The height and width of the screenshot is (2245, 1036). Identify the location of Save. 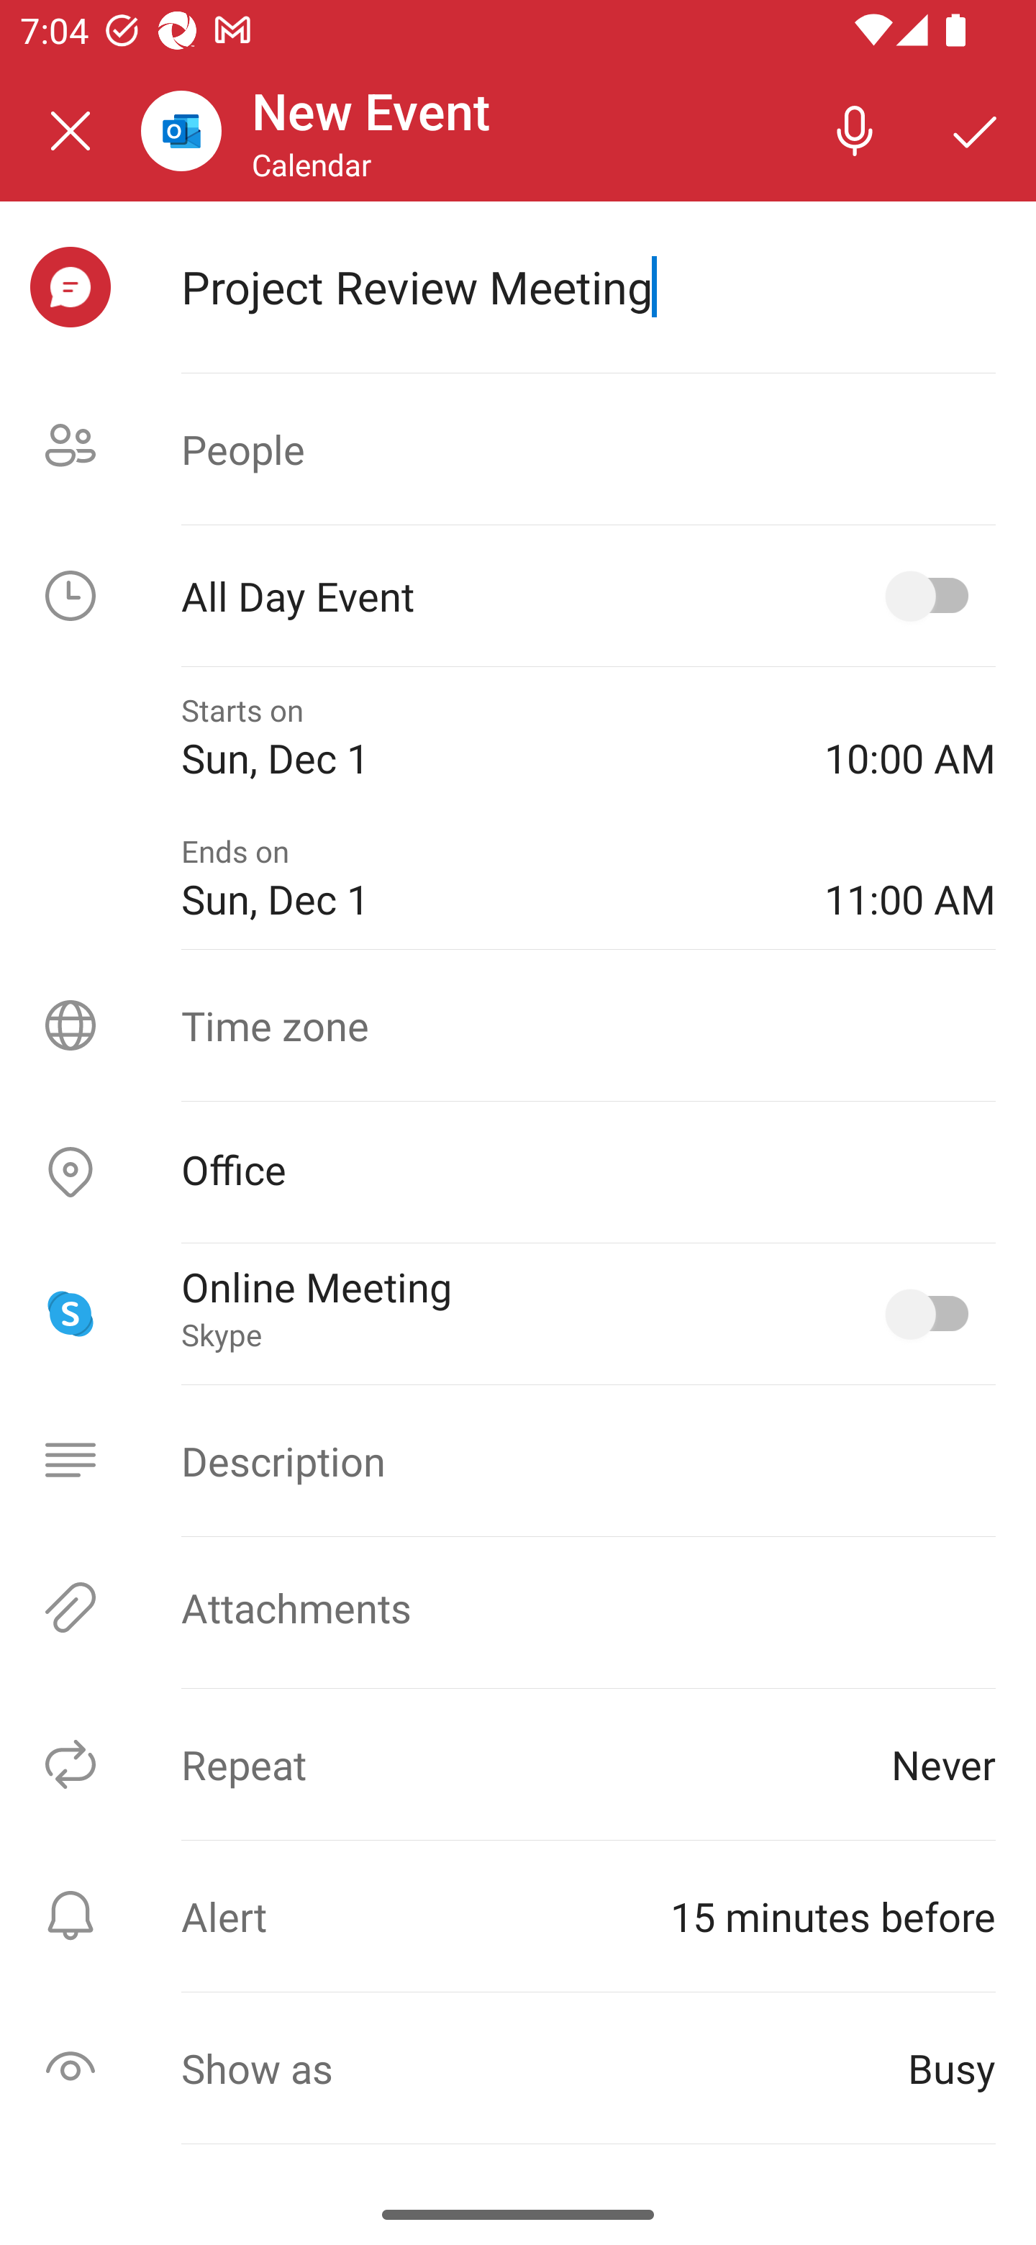
(976, 130).